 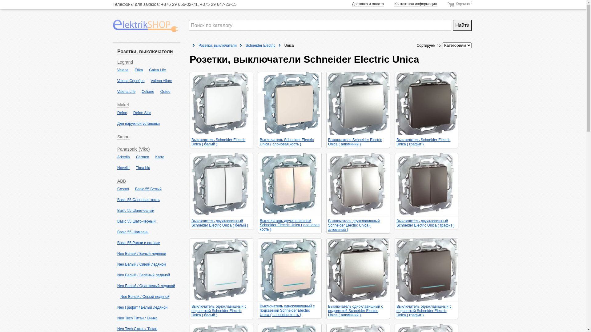 I want to click on Thea blu, so click(x=143, y=168).